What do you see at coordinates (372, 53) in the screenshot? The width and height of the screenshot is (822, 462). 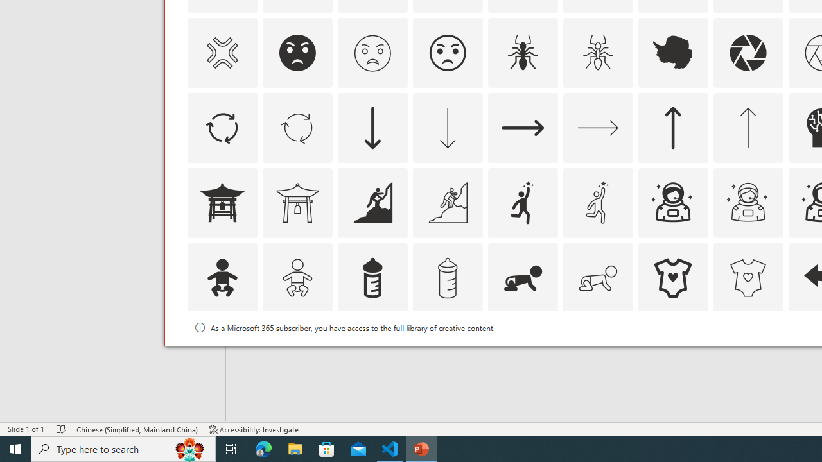 I see `AutomationID: Icons_AngryFace_M` at bounding box center [372, 53].